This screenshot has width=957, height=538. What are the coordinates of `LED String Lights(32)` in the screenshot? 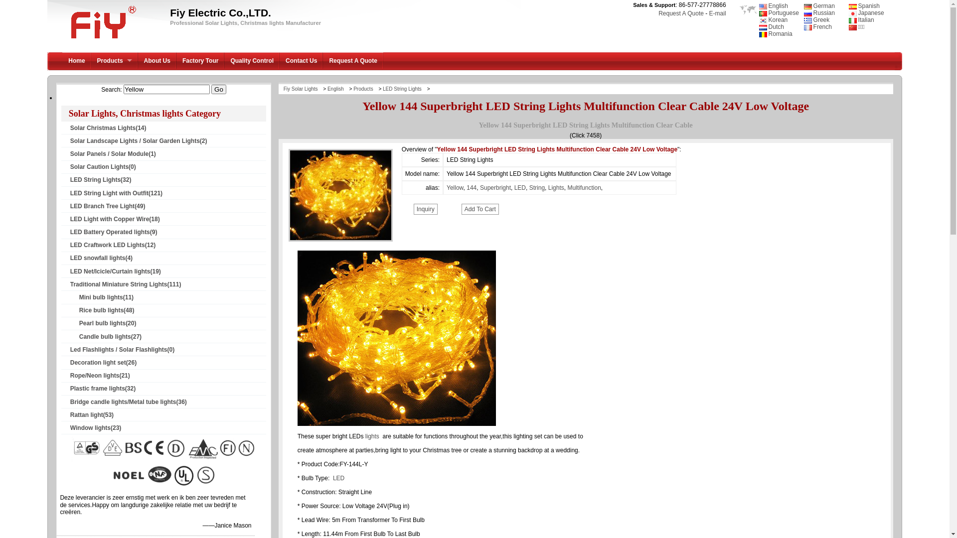 It's located at (168, 180).